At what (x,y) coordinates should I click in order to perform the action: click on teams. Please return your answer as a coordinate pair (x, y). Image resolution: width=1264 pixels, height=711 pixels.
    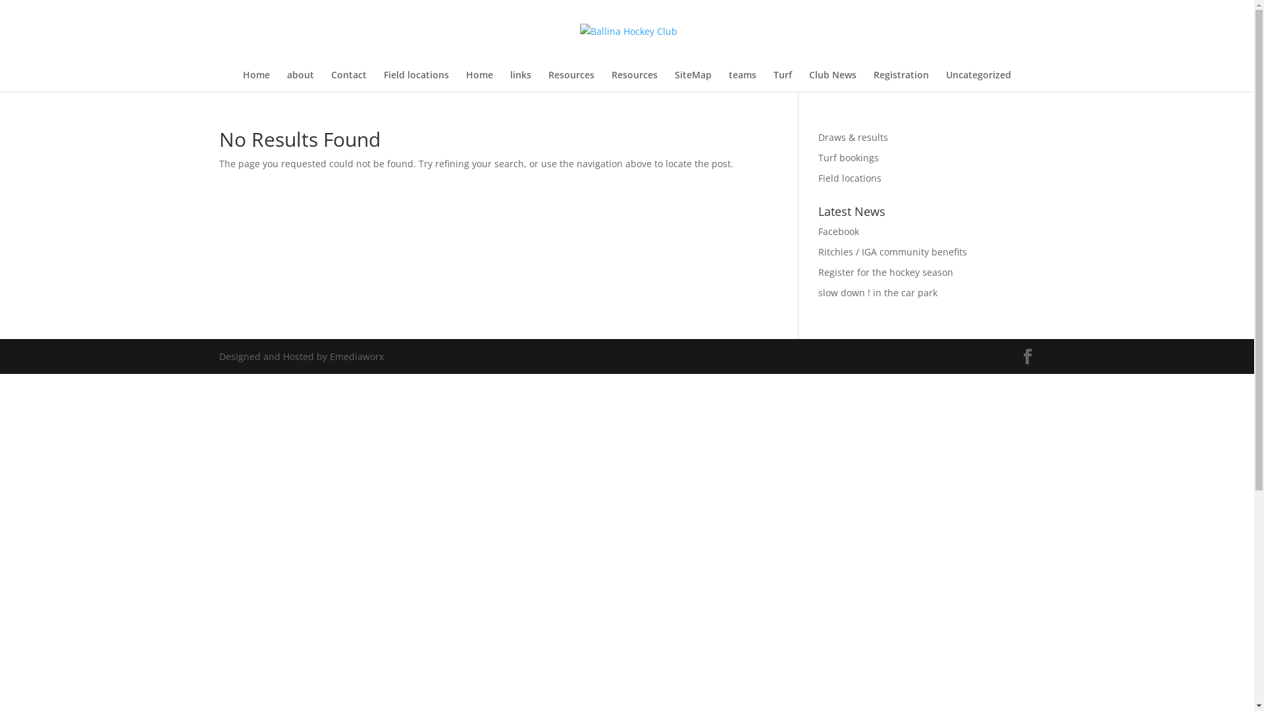
    Looking at the image, I should click on (743, 81).